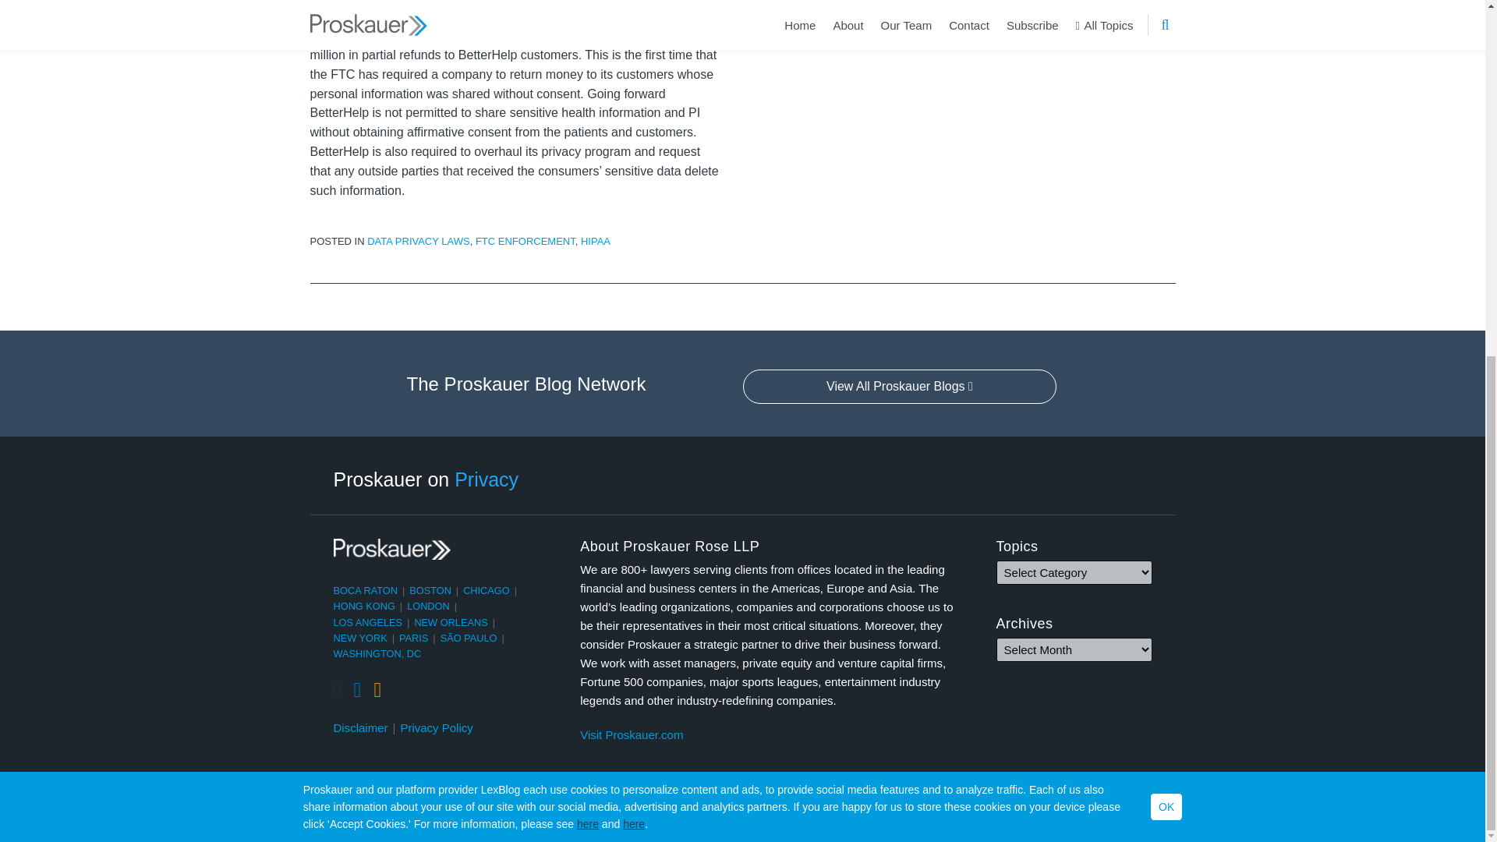  Describe the element at coordinates (1163, 815) in the screenshot. I see `LexBlog Logo` at that location.